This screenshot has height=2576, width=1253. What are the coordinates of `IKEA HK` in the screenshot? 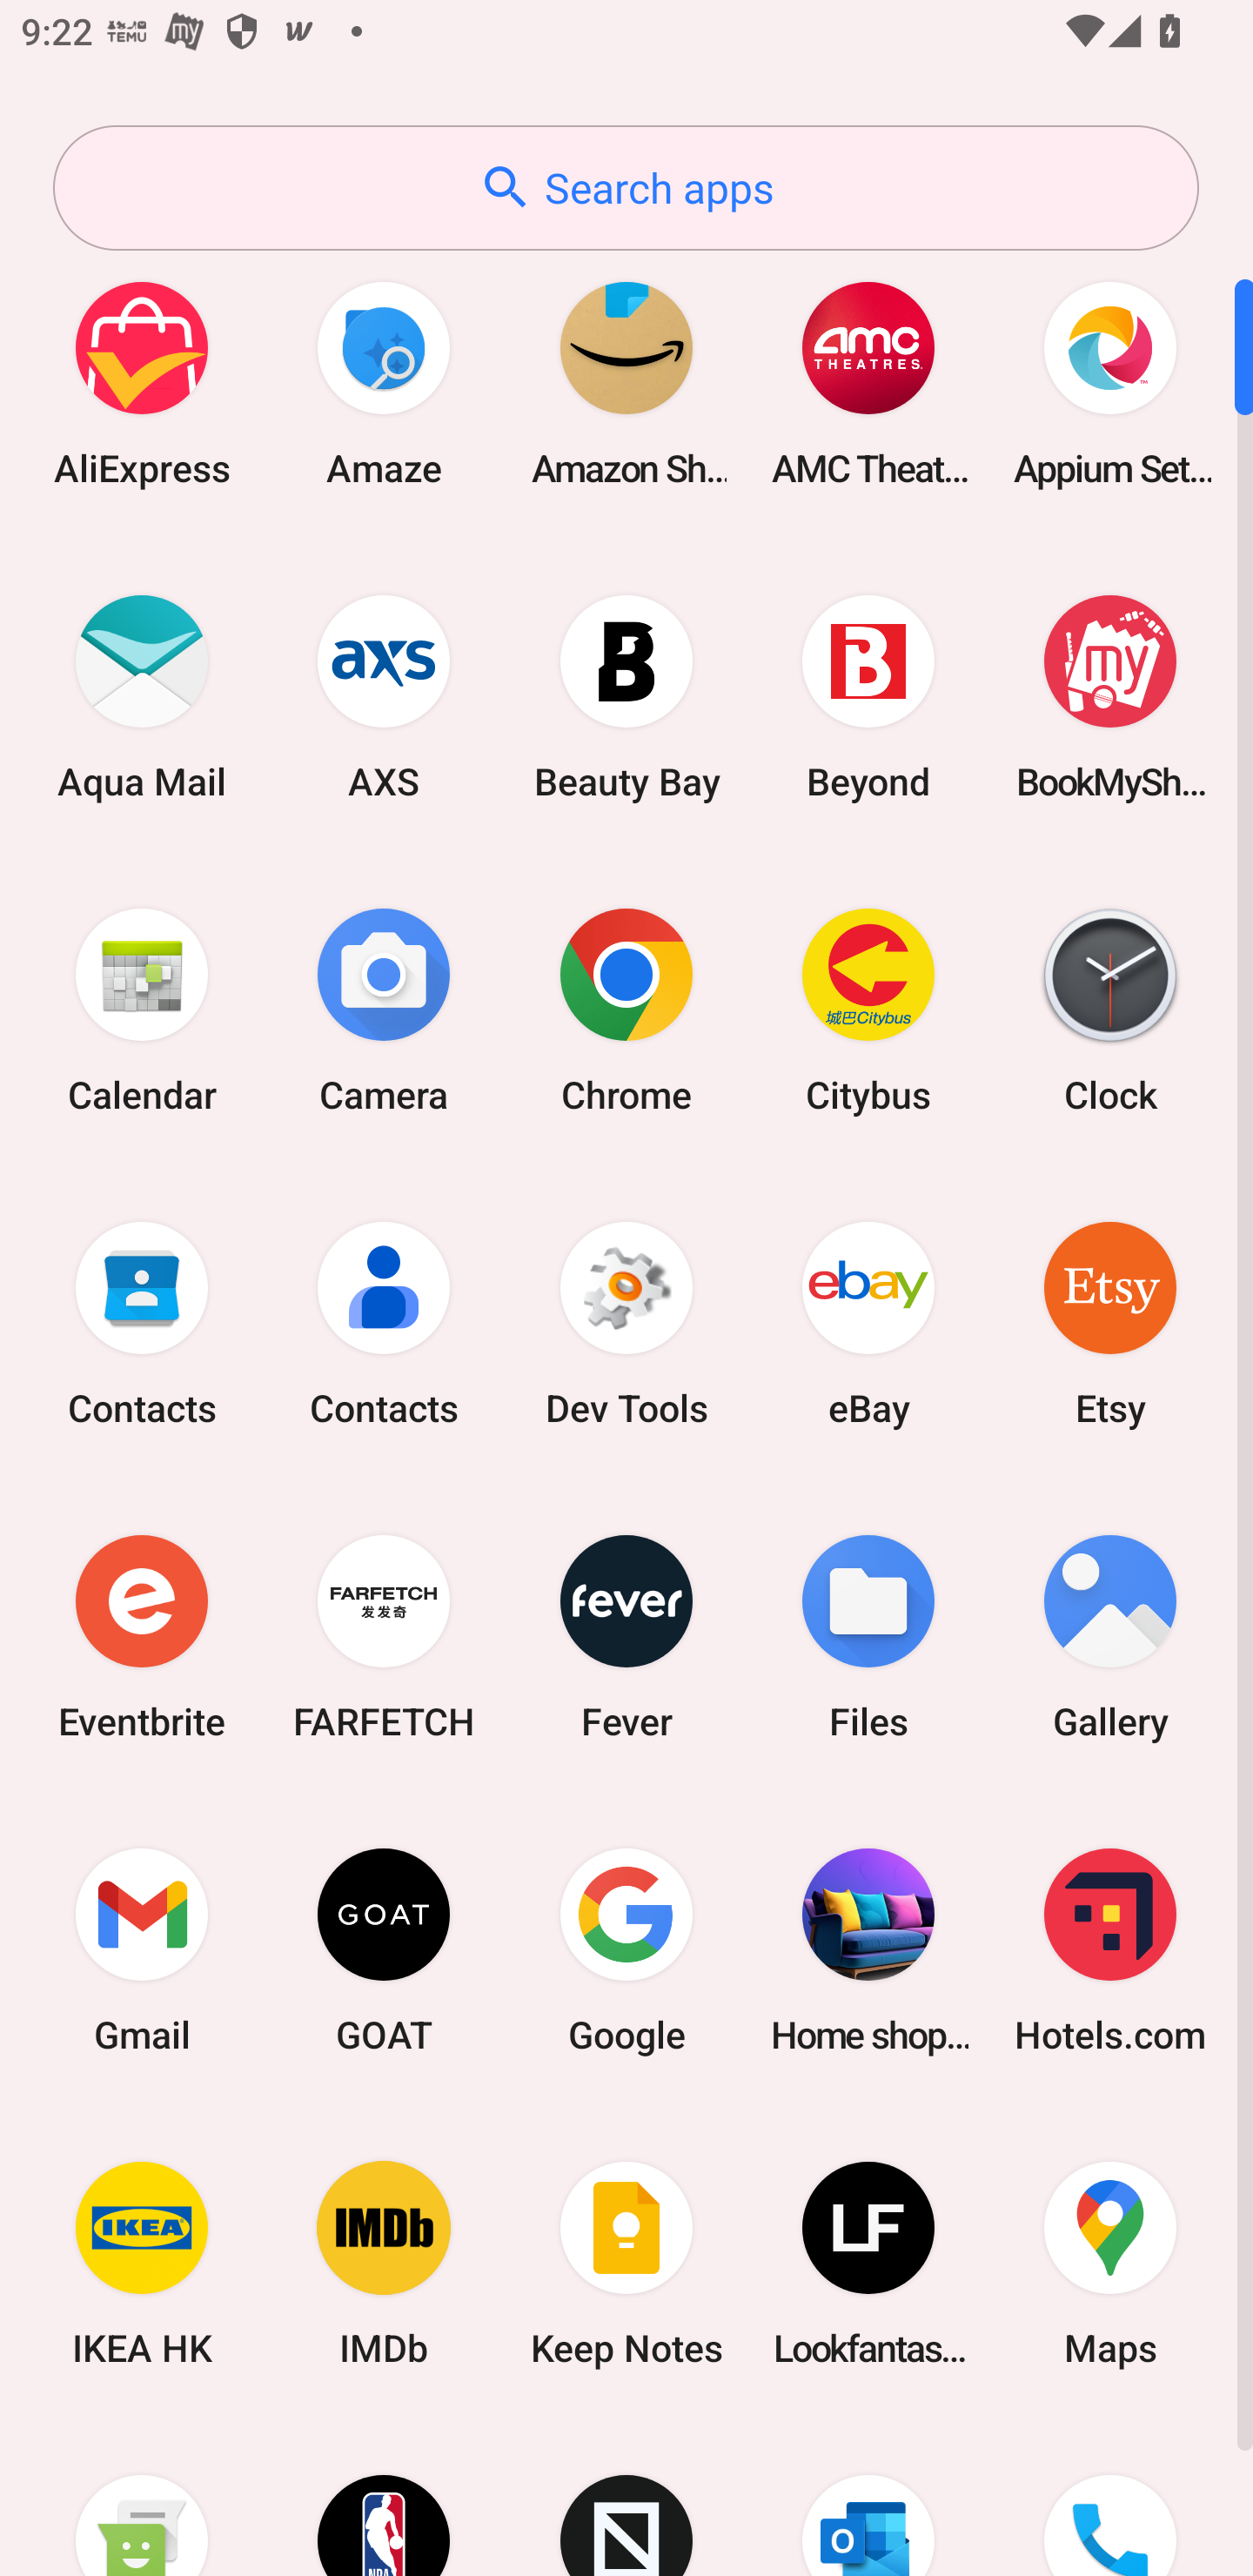 It's located at (142, 2264).